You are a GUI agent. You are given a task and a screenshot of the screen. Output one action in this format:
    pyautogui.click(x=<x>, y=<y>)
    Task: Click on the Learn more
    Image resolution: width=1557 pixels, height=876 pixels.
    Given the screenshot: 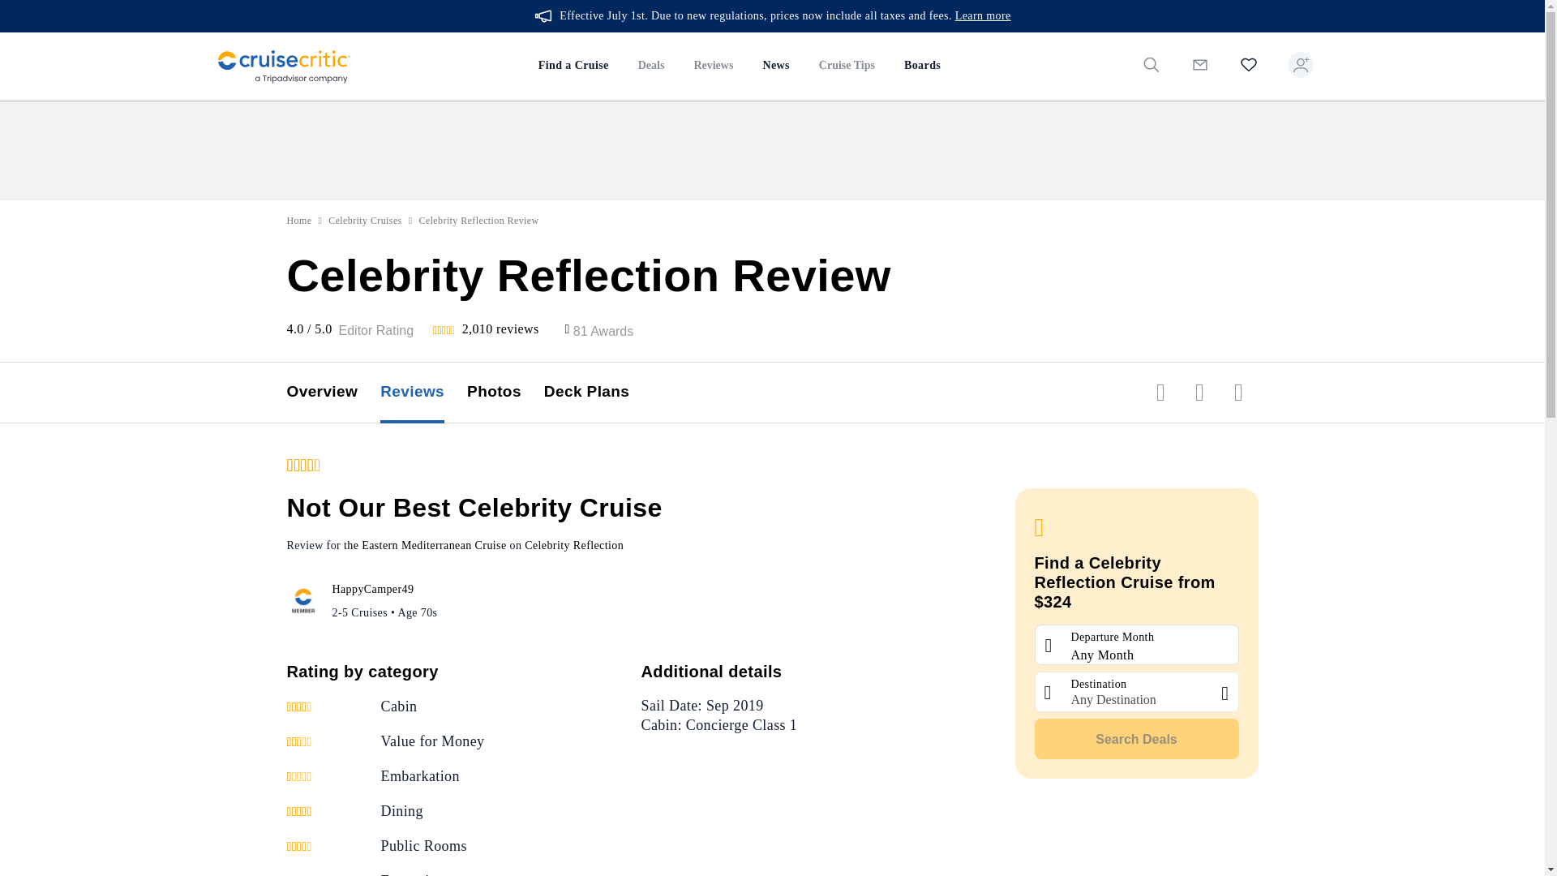 What is the action you would take?
    pyautogui.click(x=983, y=16)
    